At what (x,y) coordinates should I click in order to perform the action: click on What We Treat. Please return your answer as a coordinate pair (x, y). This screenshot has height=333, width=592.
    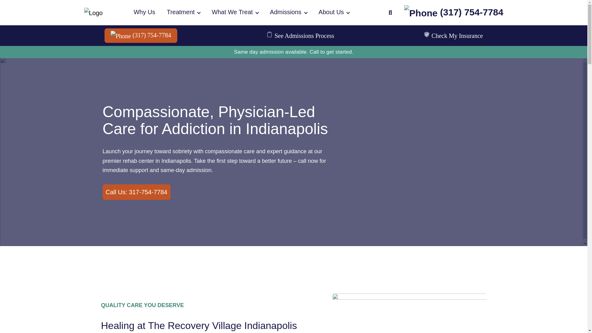
    Looking at the image, I should click on (235, 12).